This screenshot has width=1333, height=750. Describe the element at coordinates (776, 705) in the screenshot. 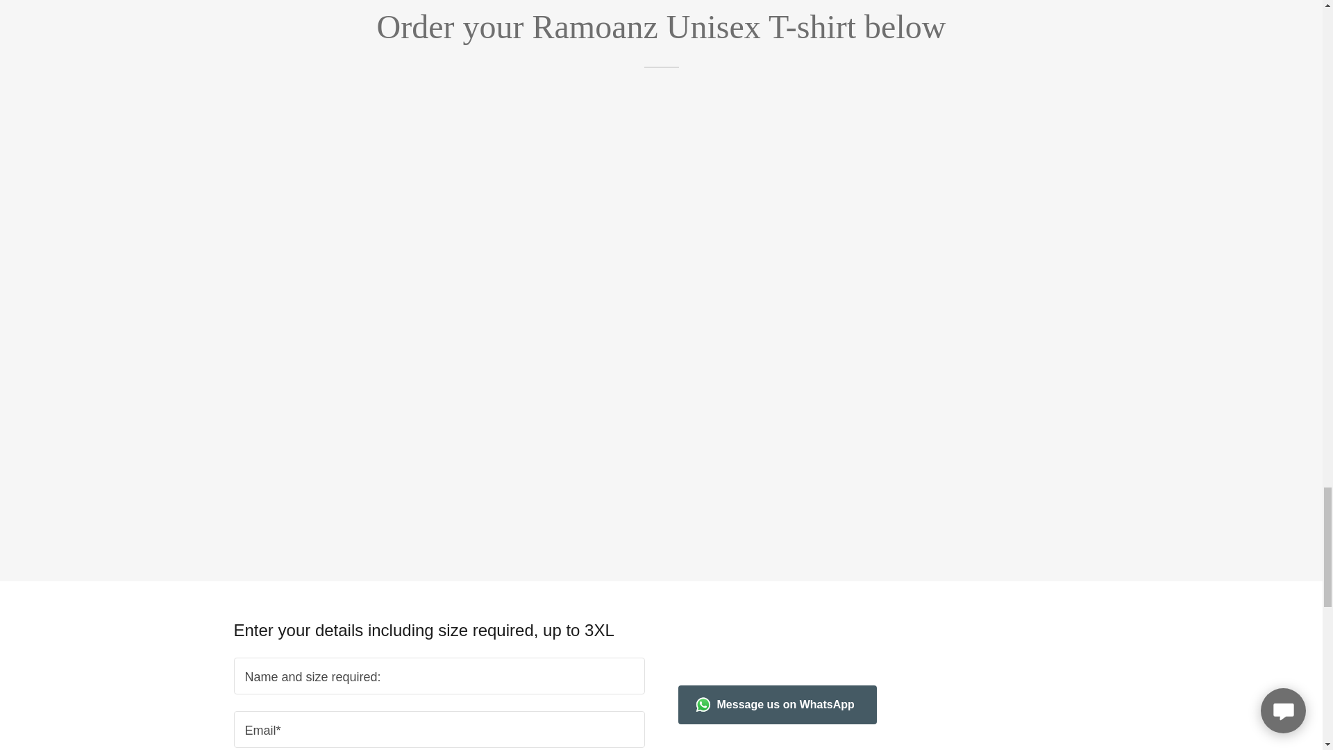

I see `Message us on WhatsApp` at that location.